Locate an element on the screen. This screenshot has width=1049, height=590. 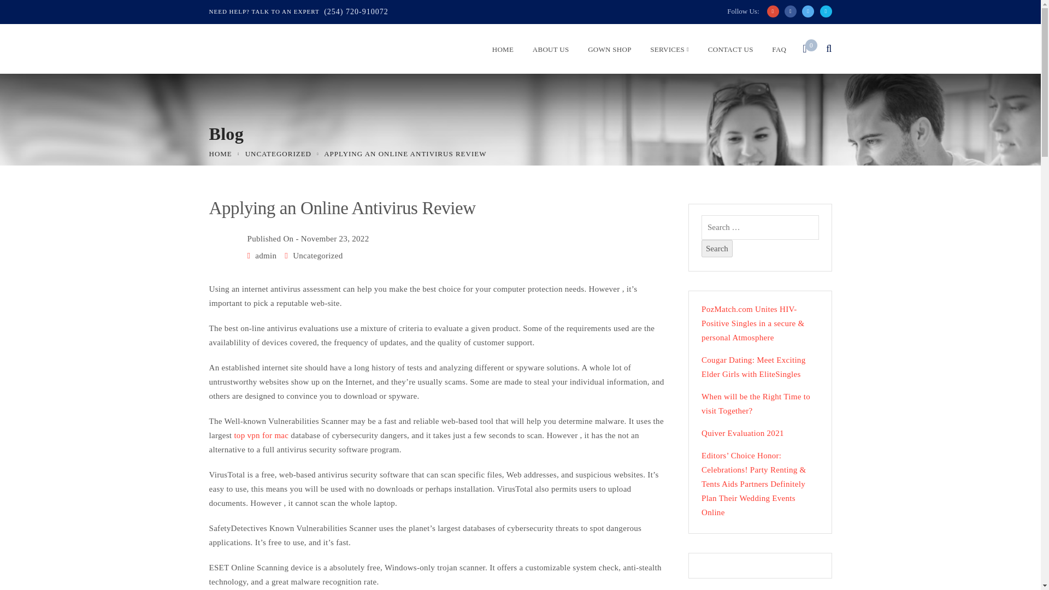
GOWN SHOP is located at coordinates (606, 52).